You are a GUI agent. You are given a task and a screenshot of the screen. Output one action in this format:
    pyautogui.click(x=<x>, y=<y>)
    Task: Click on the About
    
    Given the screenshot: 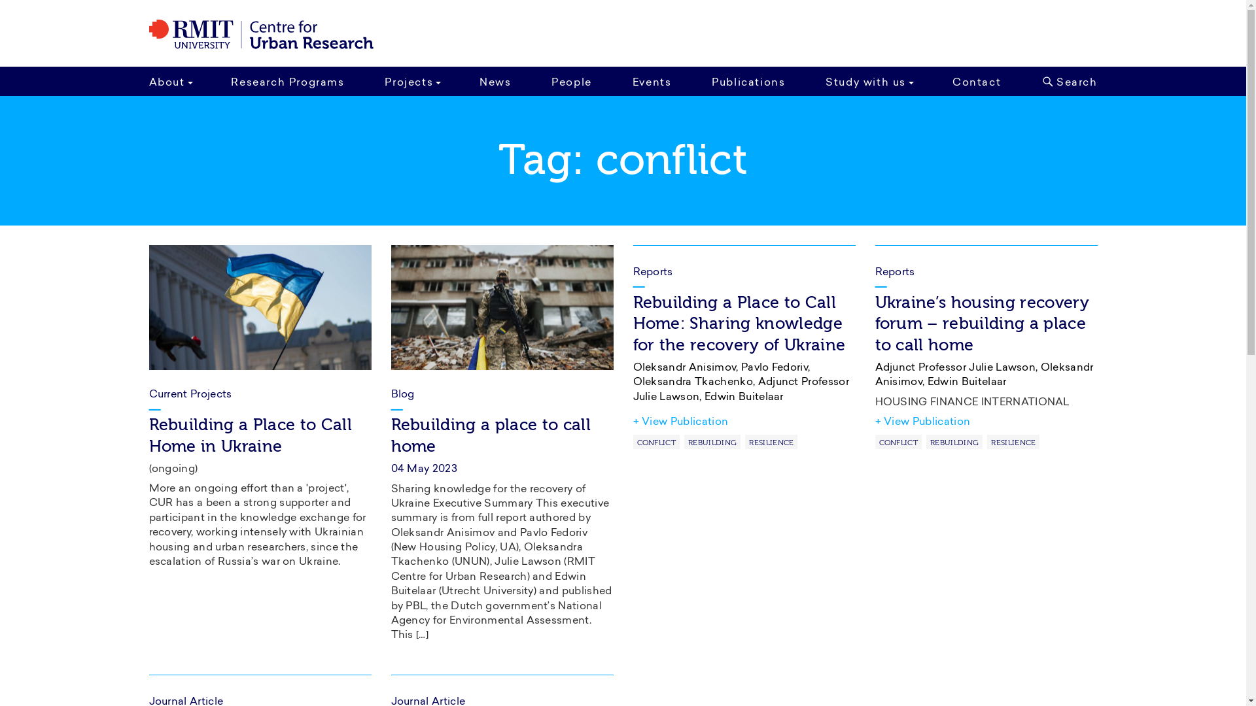 What is the action you would take?
    pyautogui.click(x=173, y=81)
    